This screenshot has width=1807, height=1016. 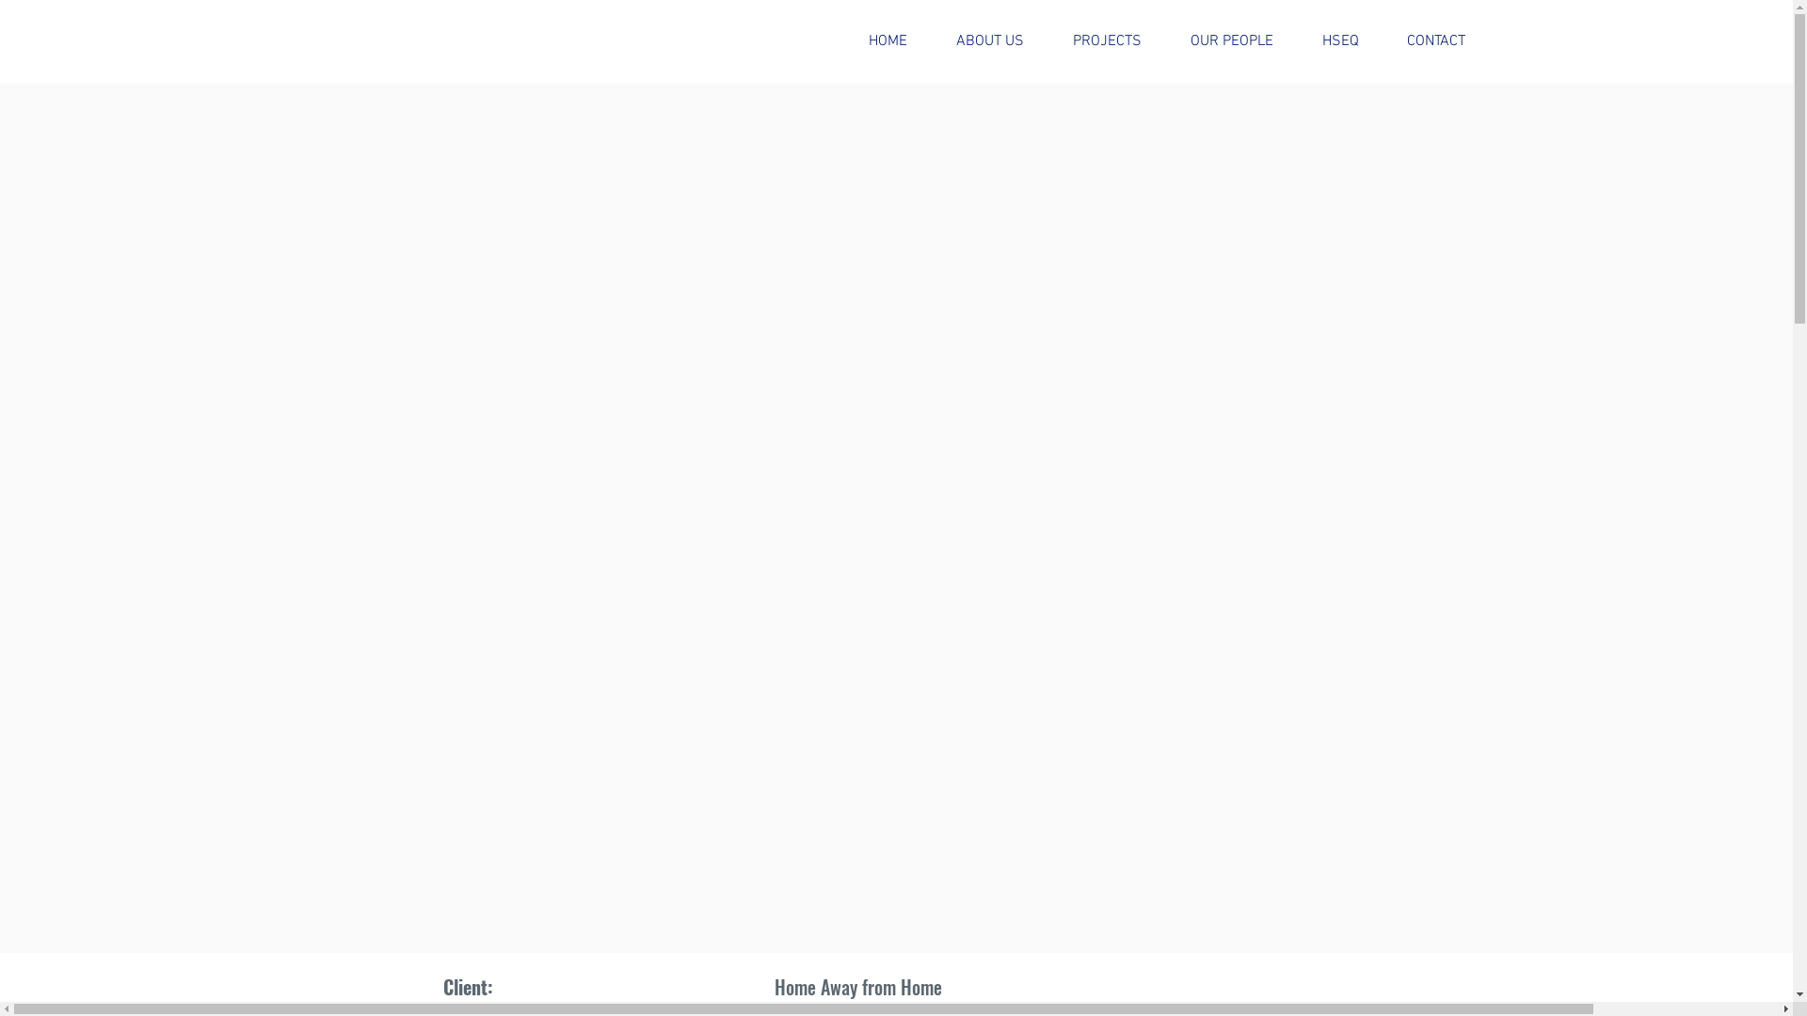 I want to click on PROJECTS, so click(x=1107, y=41).